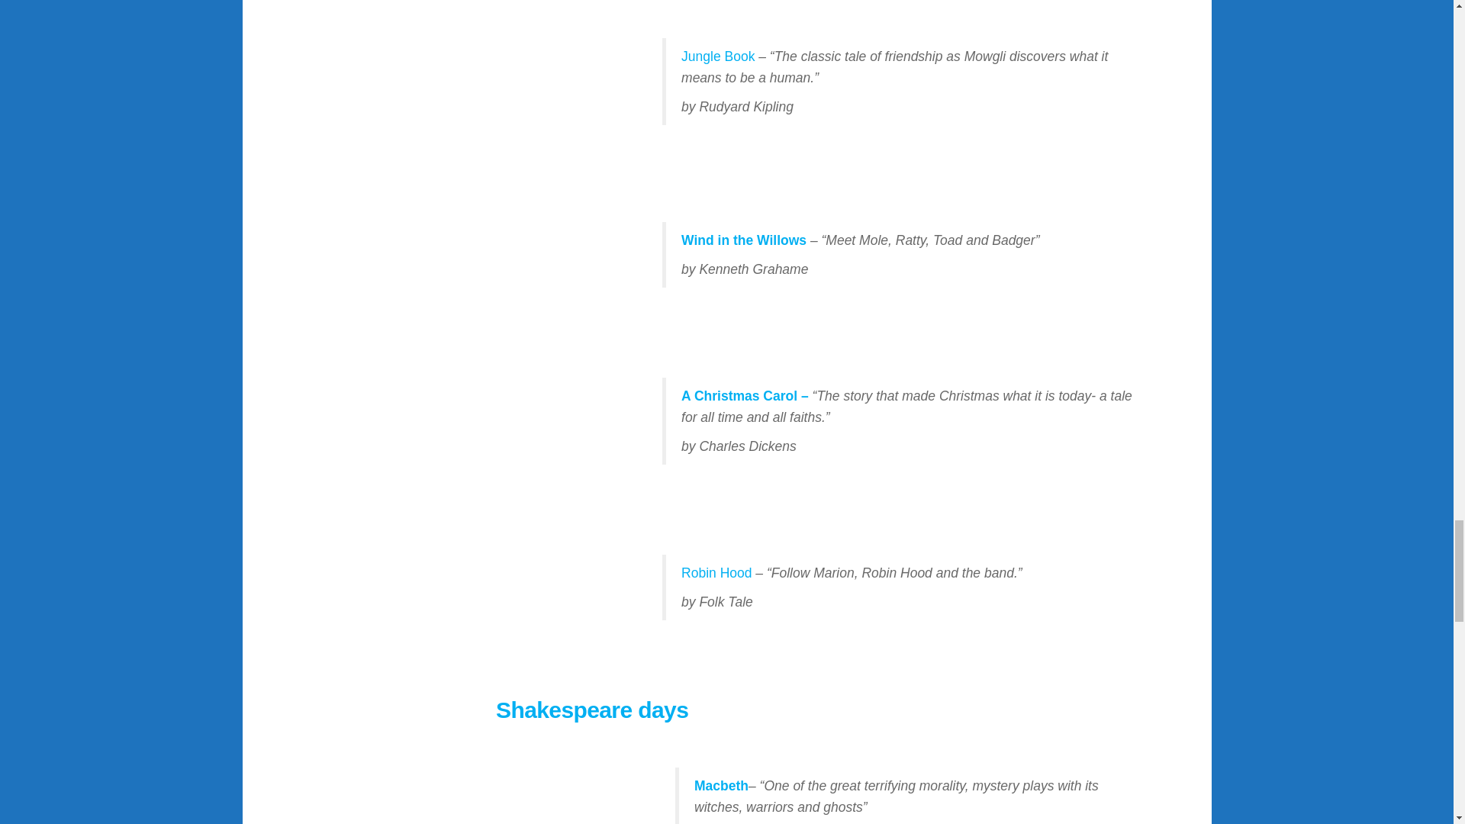 The image size is (1465, 824). What do you see at coordinates (592, 710) in the screenshot?
I see `Shakespeare days` at bounding box center [592, 710].